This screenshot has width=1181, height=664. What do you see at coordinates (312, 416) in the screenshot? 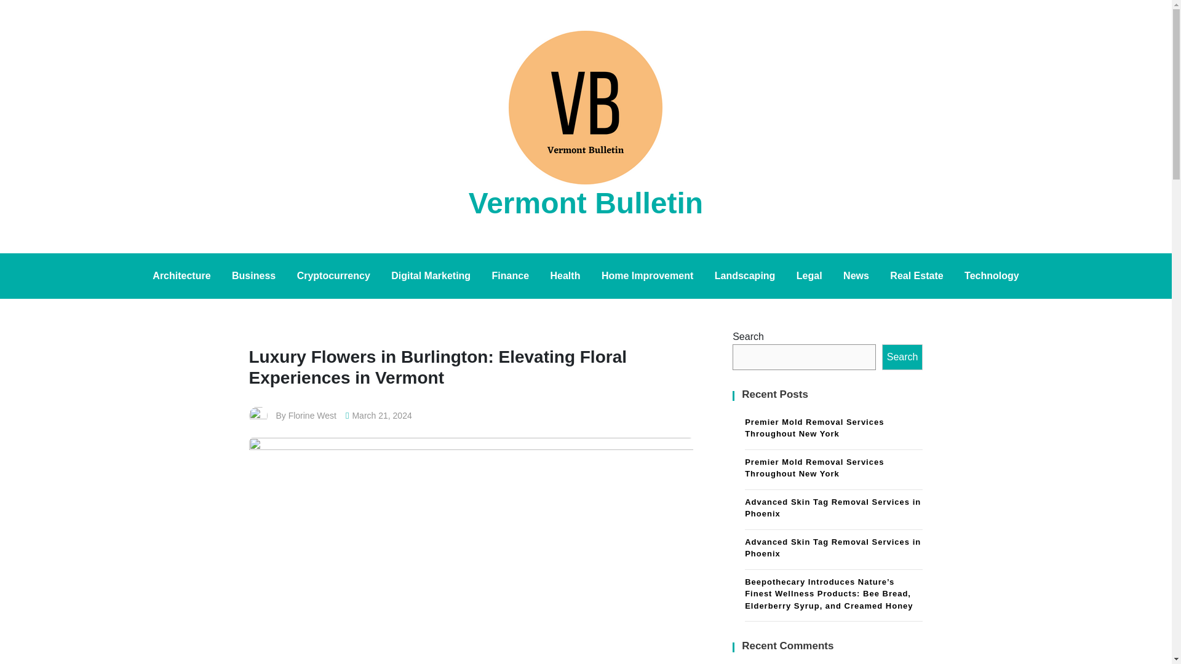
I see `Florine West` at bounding box center [312, 416].